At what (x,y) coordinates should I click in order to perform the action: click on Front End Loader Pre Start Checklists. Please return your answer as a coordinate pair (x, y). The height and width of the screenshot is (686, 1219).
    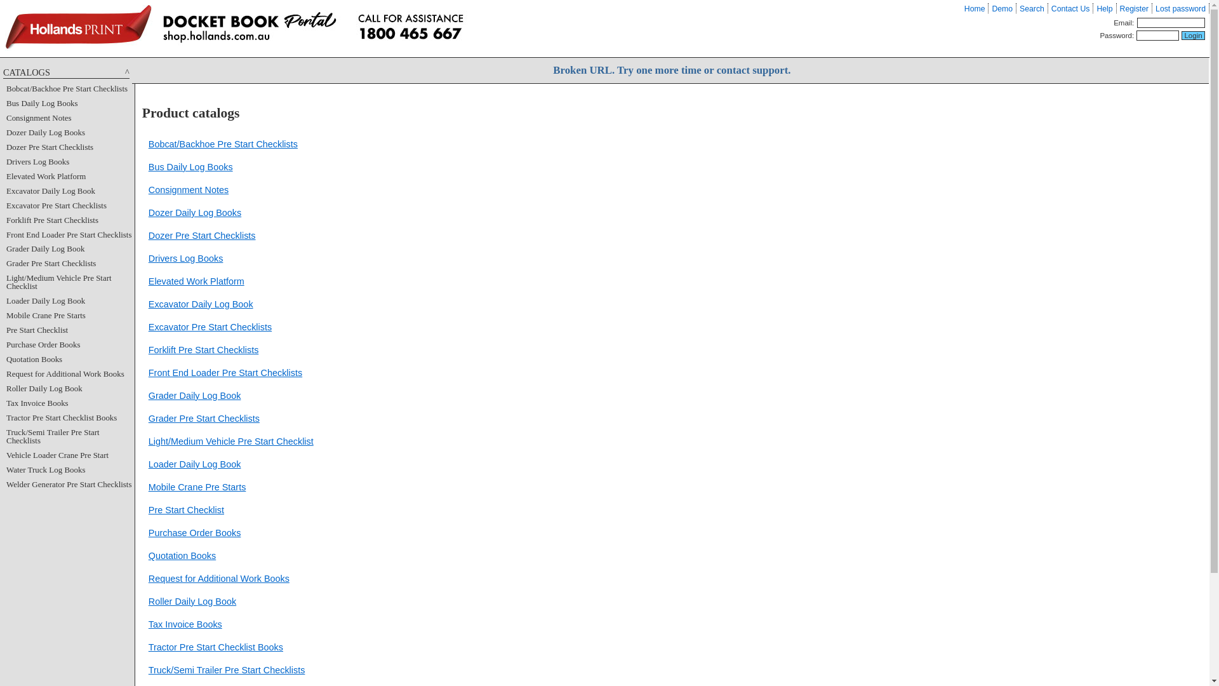
    Looking at the image, I should click on (225, 373).